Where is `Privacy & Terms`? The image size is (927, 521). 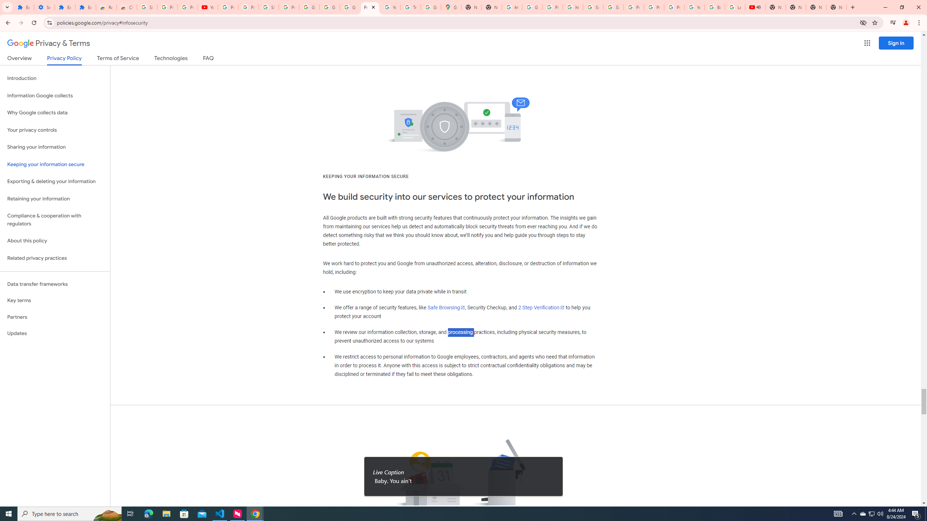
Privacy & Terms is located at coordinates (49, 43).